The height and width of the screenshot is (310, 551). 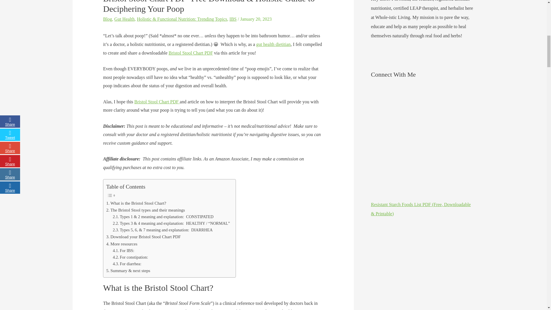 I want to click on For diarrhea:, so click(x=127, y=264).